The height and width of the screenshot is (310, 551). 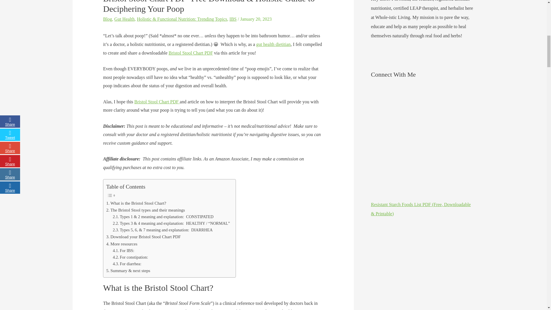 I want to click on For diarrhea:, so click(x=127, y=264).